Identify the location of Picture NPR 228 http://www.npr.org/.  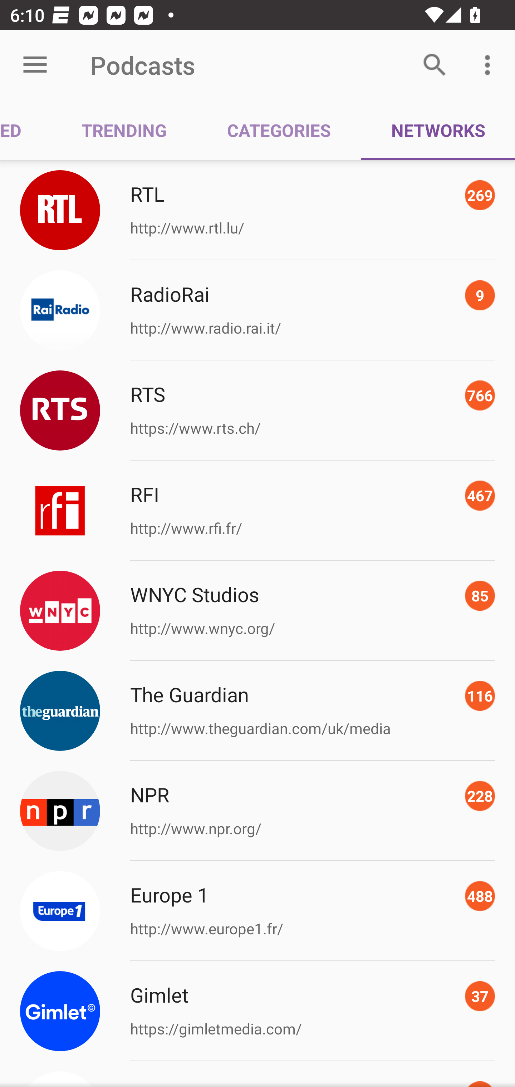
(257, 811).